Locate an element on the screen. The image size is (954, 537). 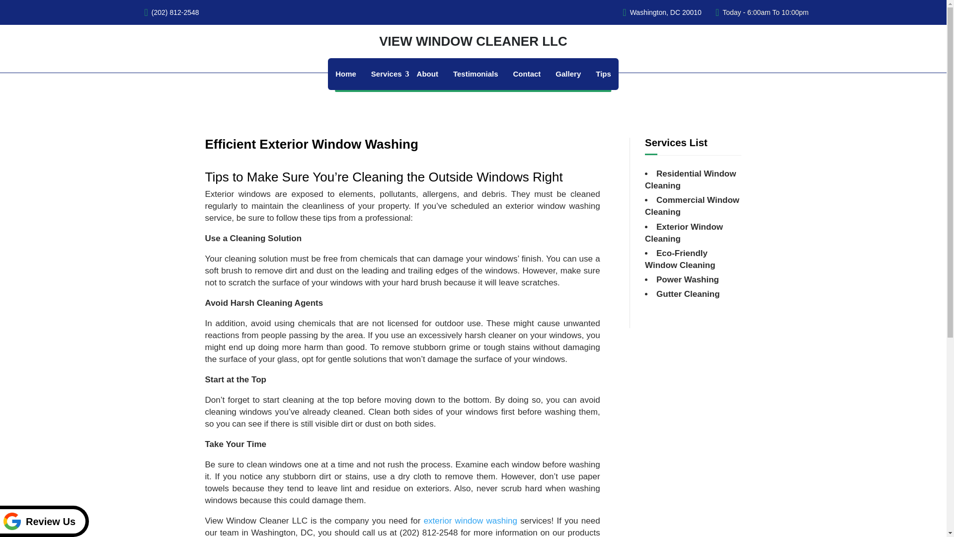
Services is located at coordinates (386, 74).